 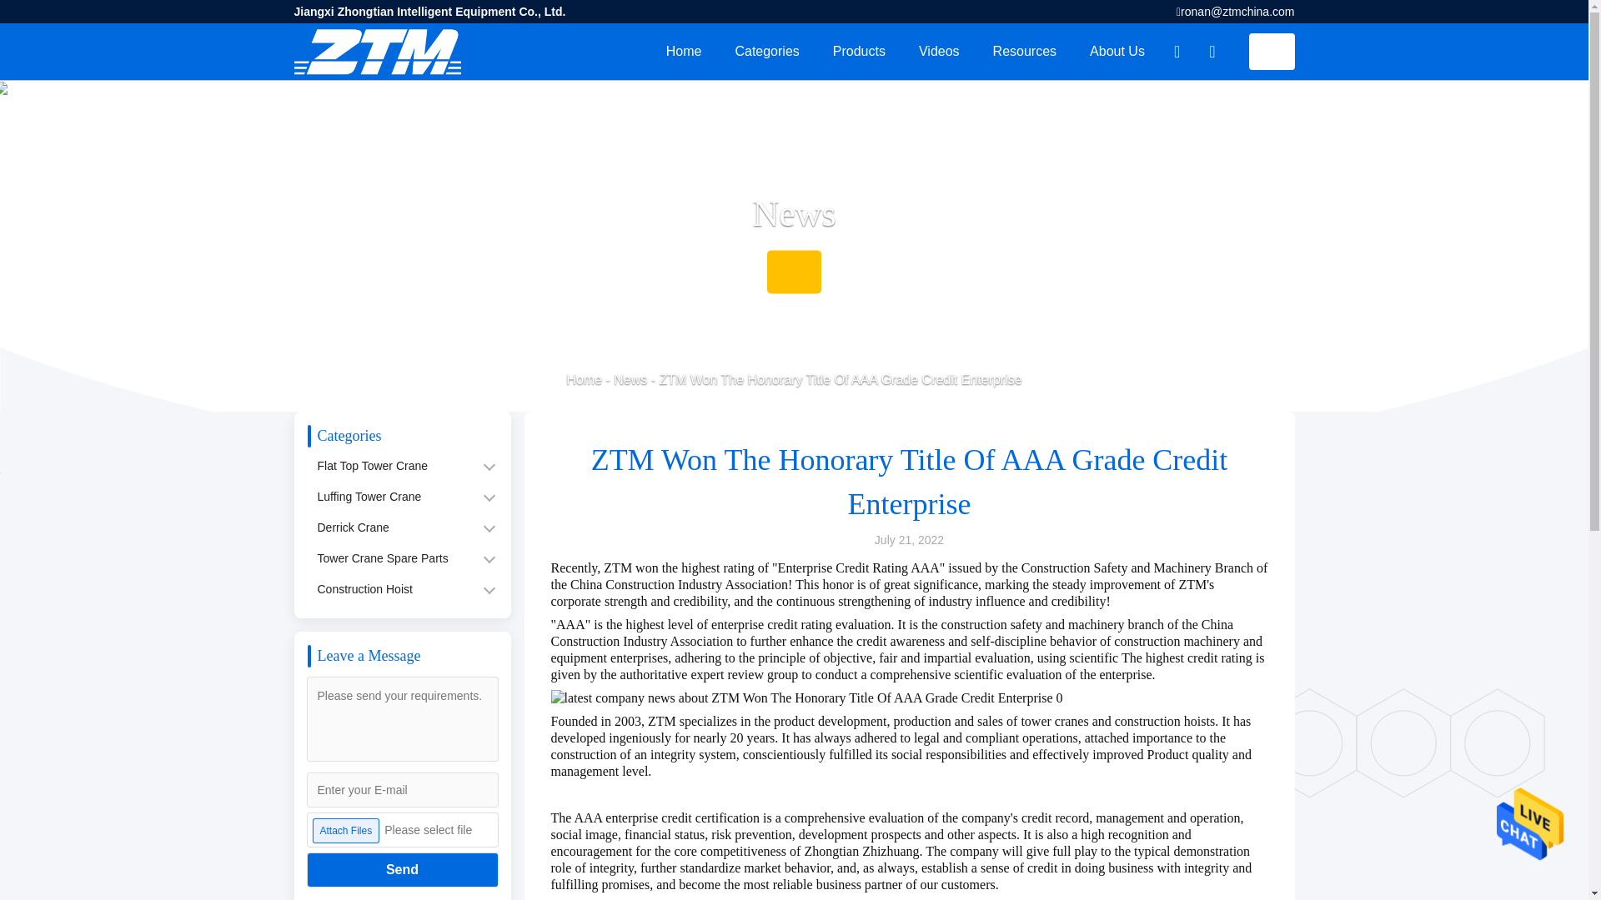 What do you see at coordinates (684, 52) in the screenshot?
I see `Home` at bounding box center [684, 52].